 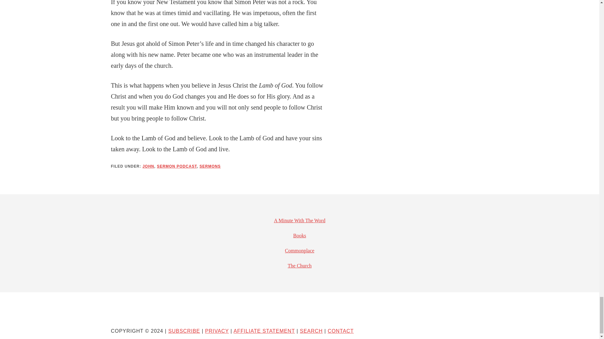 What do you see at coordinates (299, 266) in the screenshot?
I see `The Church` at bounding box center [299, 266].